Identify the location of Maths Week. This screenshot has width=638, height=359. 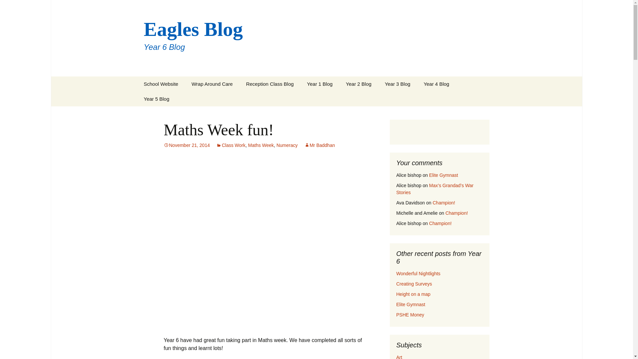
(261, 145).